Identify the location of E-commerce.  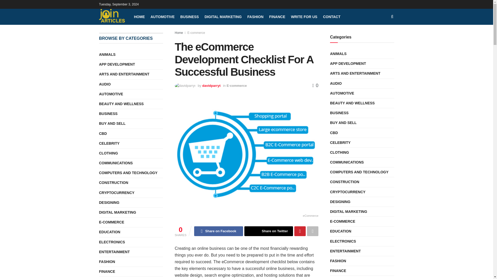
(196, 33).